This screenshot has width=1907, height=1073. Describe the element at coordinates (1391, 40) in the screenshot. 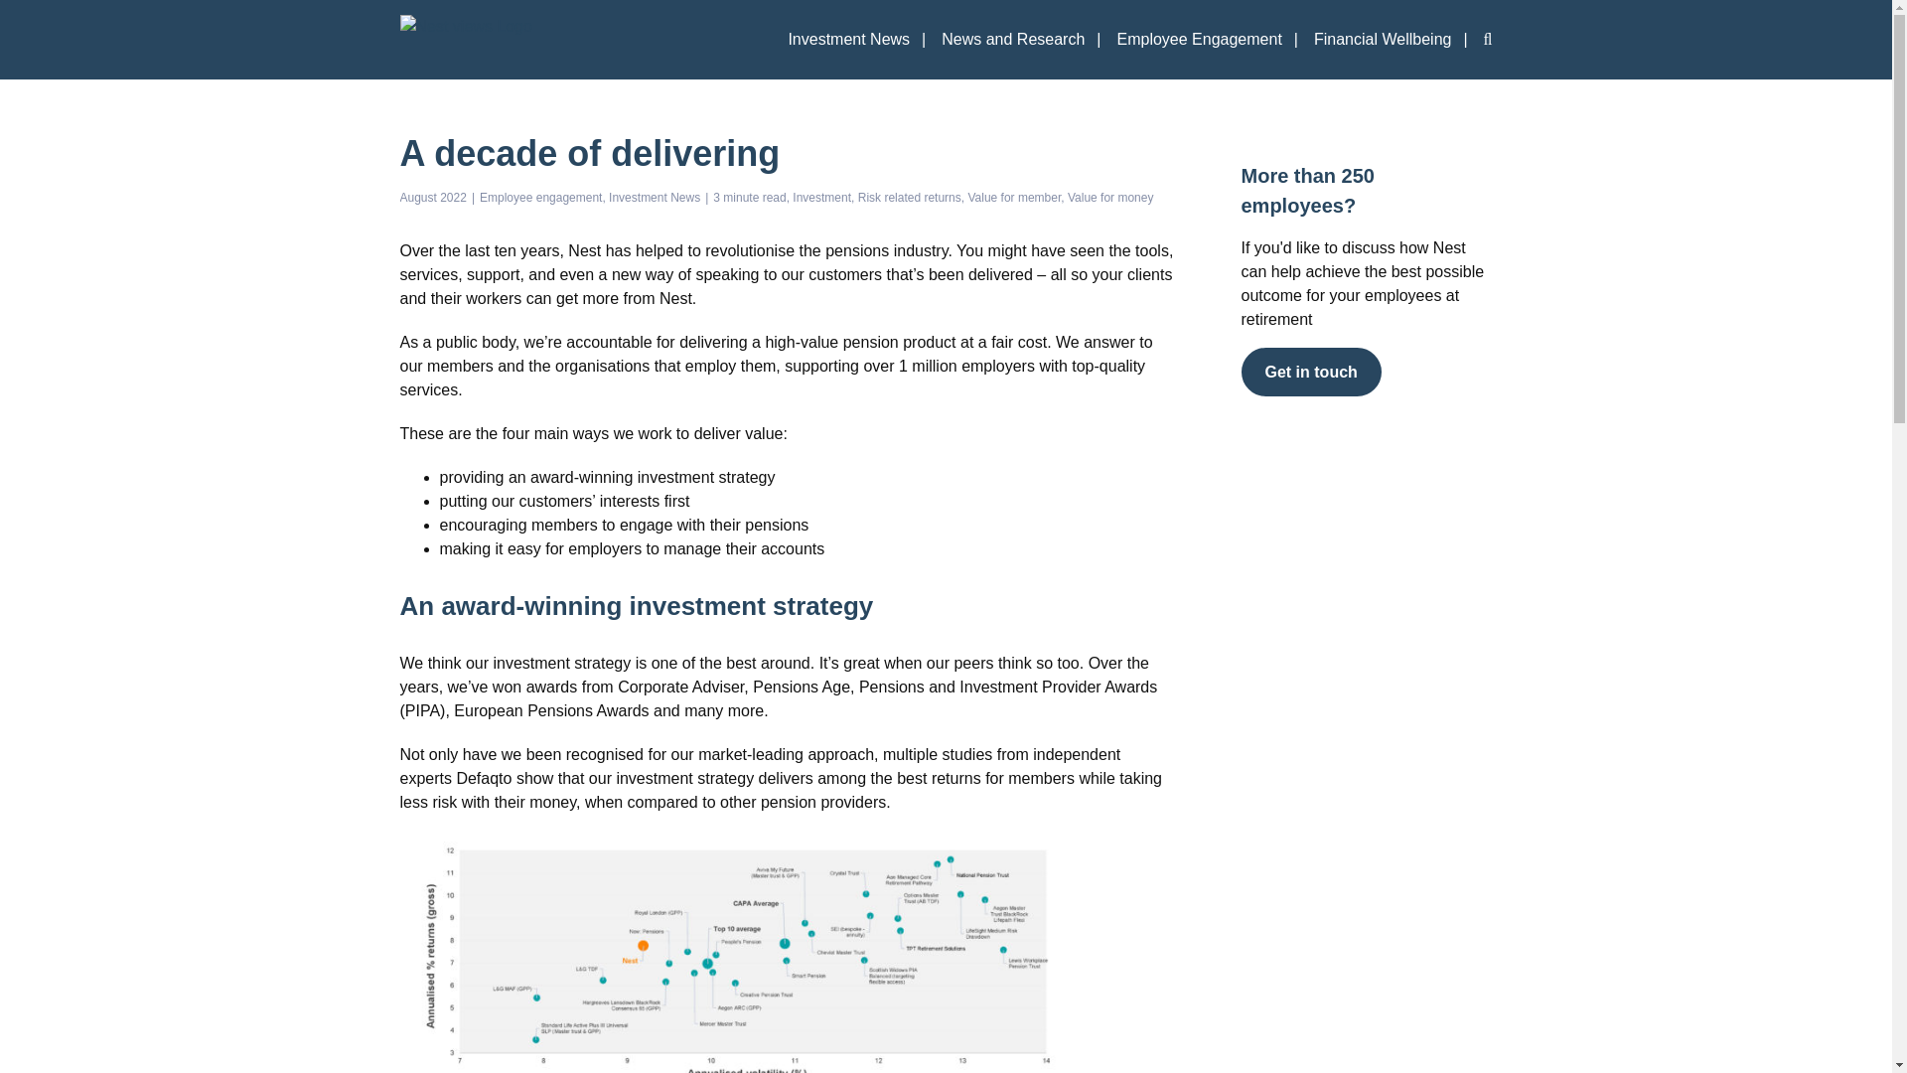

I see `Financial Wellbeing` at that location.